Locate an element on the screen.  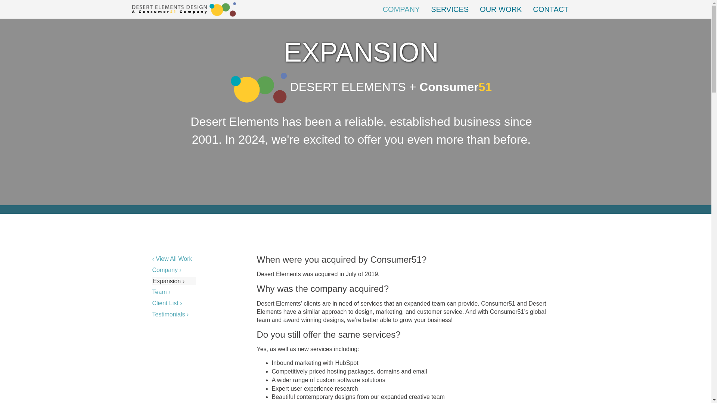
CONTACT is located at coordinates (550, 9).